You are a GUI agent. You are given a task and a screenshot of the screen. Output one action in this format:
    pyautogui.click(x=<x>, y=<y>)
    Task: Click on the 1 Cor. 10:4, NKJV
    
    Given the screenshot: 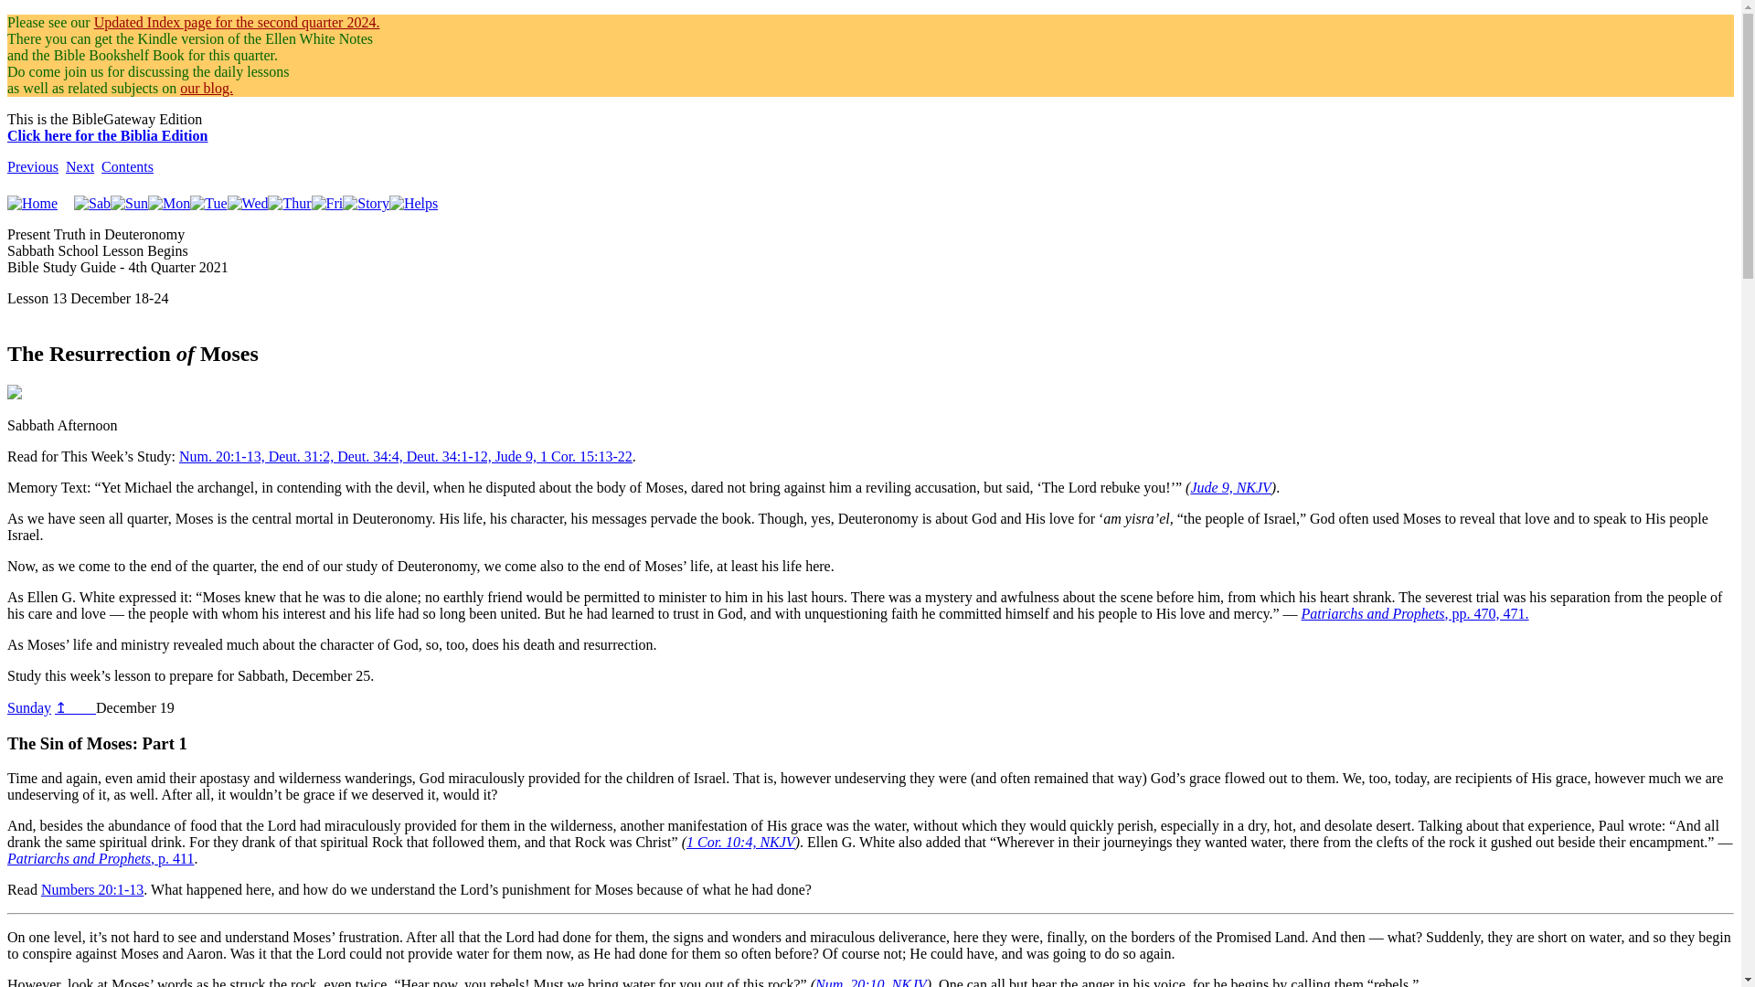 What is the action you would take?
    pyautogui.click(x=740, y=841)
    